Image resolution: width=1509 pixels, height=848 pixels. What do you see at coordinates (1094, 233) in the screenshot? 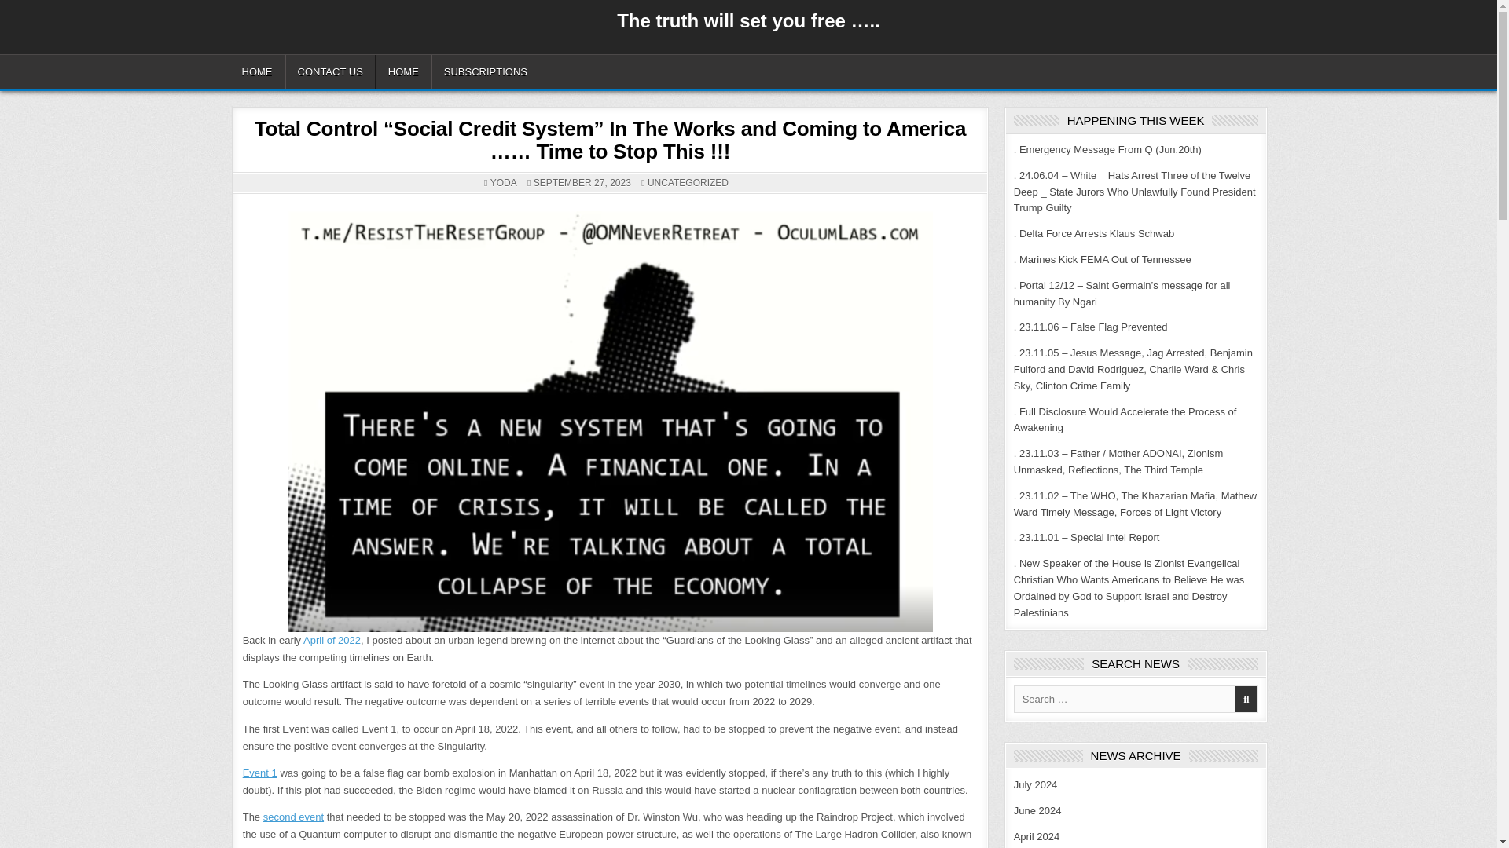
I see `. Delta Force Arrests Klaus Schwab` at bounding box center [1094, 233].